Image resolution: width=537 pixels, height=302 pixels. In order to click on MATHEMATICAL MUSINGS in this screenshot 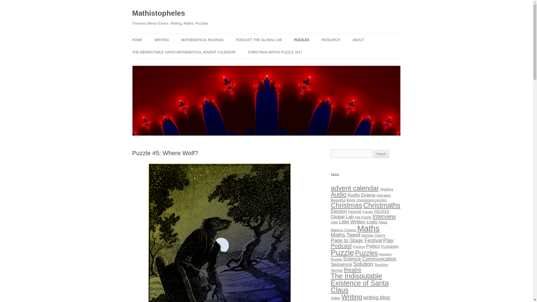, I will do `click(202, 40)`.